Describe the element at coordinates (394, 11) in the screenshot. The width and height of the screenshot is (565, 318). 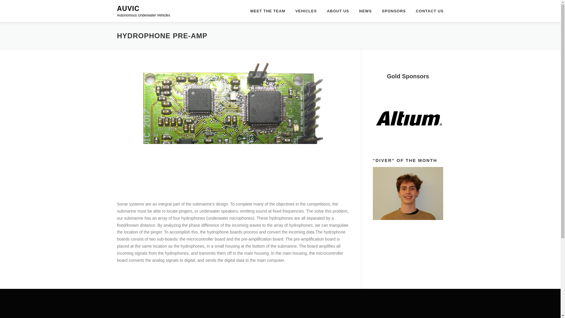
I see `SPONSORS` at that location.